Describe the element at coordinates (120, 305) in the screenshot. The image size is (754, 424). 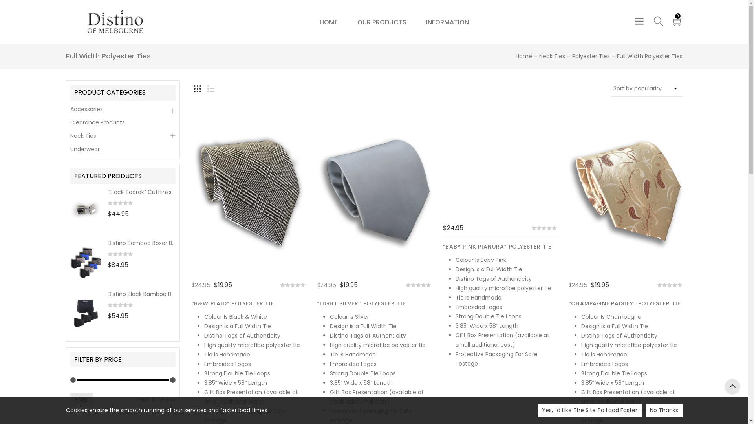
I see `0` at that location.